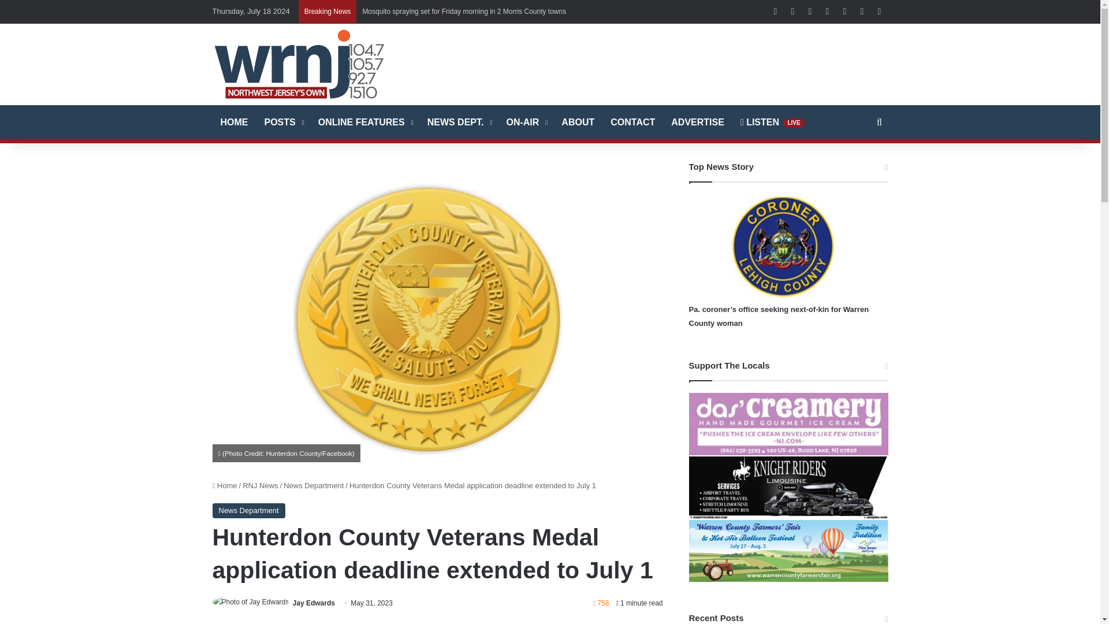 The image size is (1109, 624). Describe the element at coordinates (788, 551) in the screenshot. I see `Warren County Farmers Fair` at that location.